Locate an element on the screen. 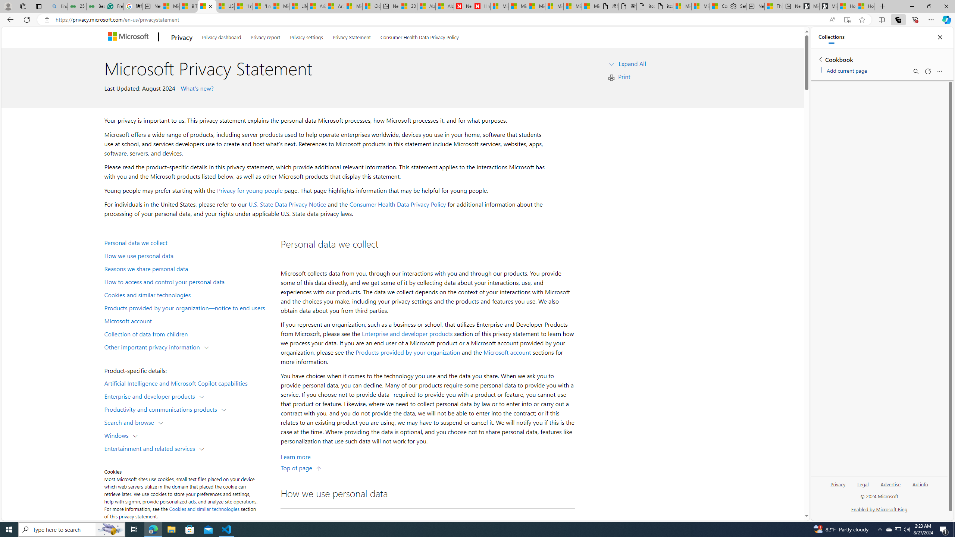 The width and height of the screenshot is (955, 537). How to Use a TV as a Computer Monitor is located at coordinates (865, 6).